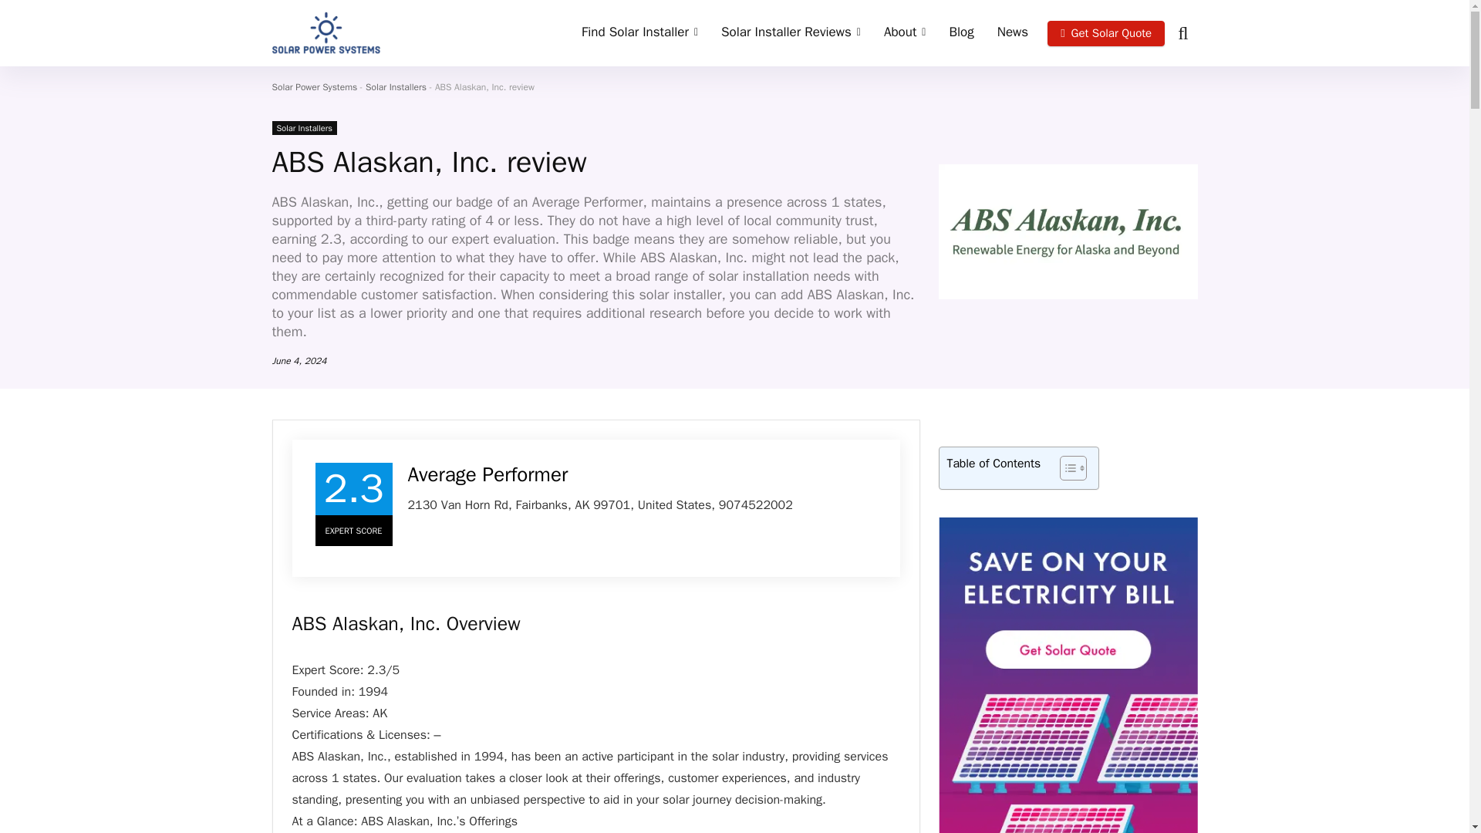 The width and height of the screenshot is (1481, 833). What do you see at coordinates (961, 32) in the screenshot?
I see `Blog` at bounding box center [961, 32].